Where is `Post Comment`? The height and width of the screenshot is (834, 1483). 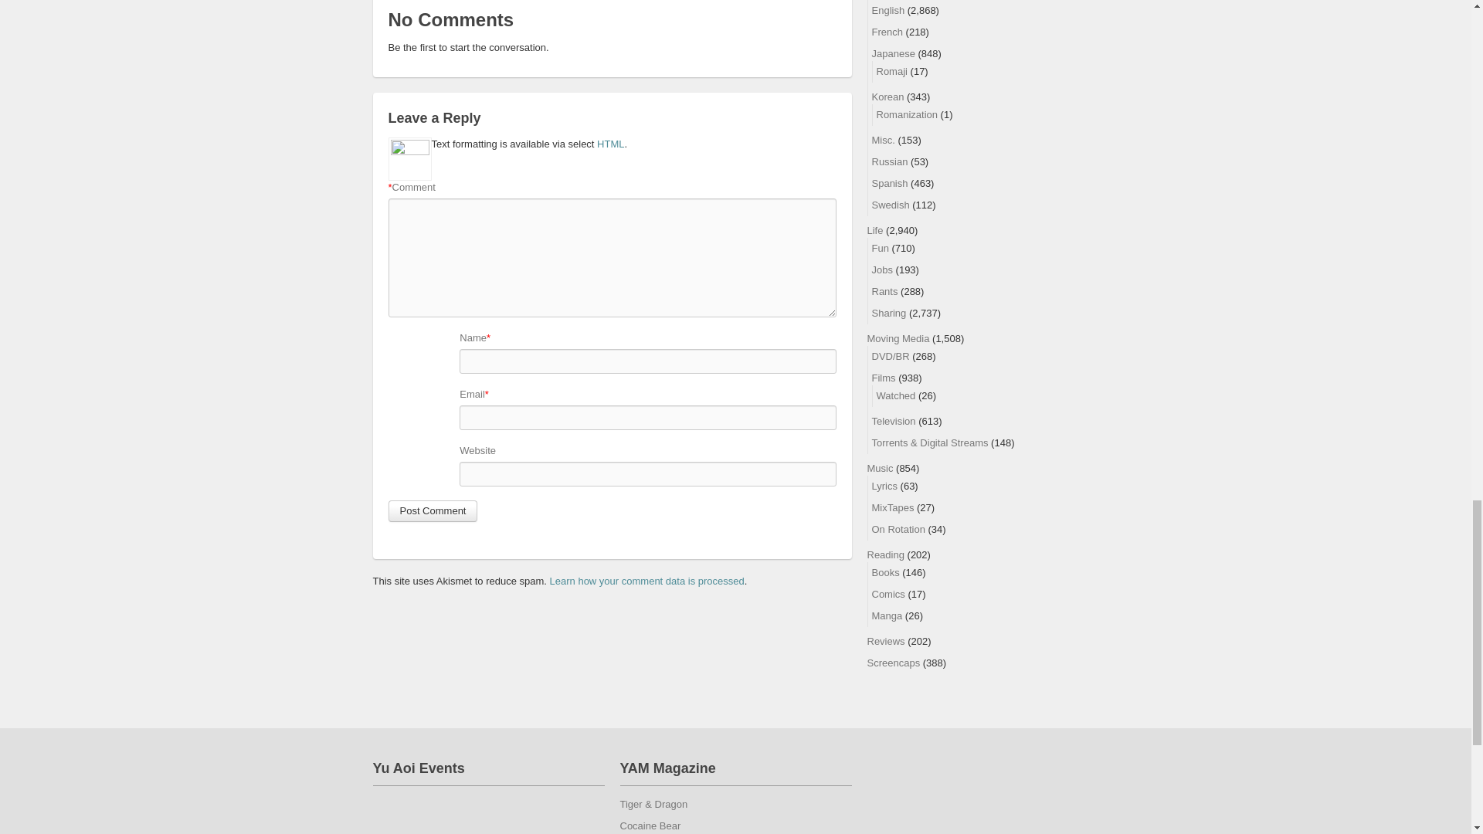
Post Comment is located at coordinates (433, 511).